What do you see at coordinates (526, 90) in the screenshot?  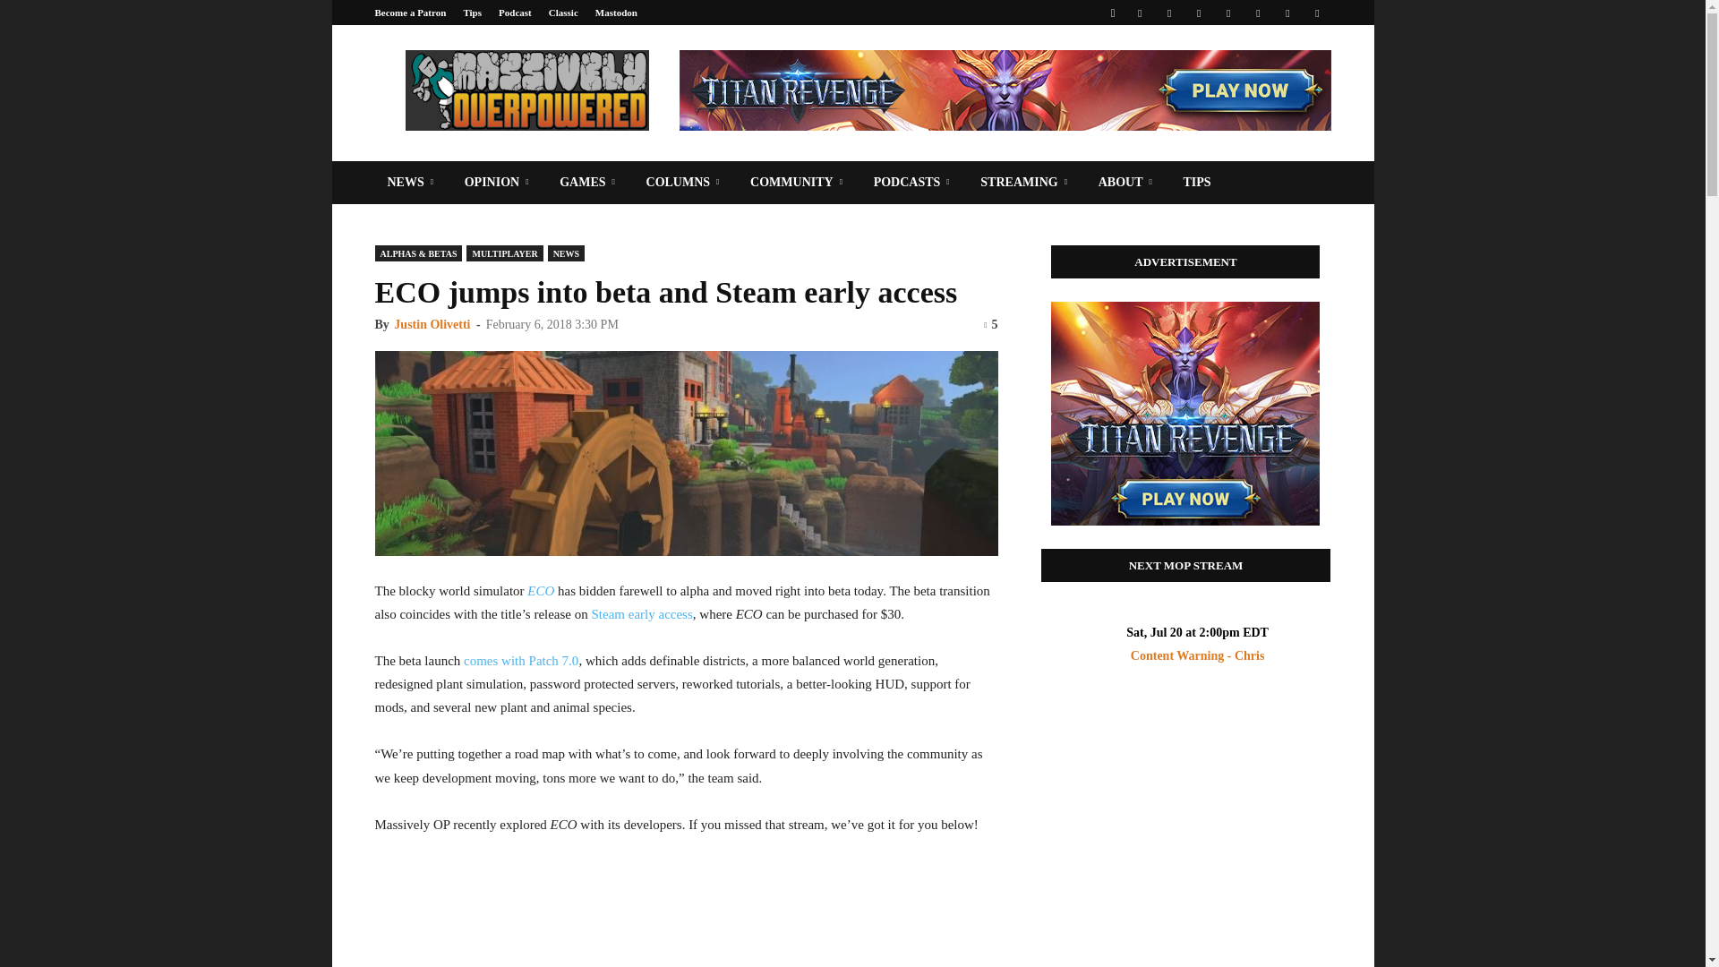 I see `MassivelyOP.com` at bounding box center [526, 90].